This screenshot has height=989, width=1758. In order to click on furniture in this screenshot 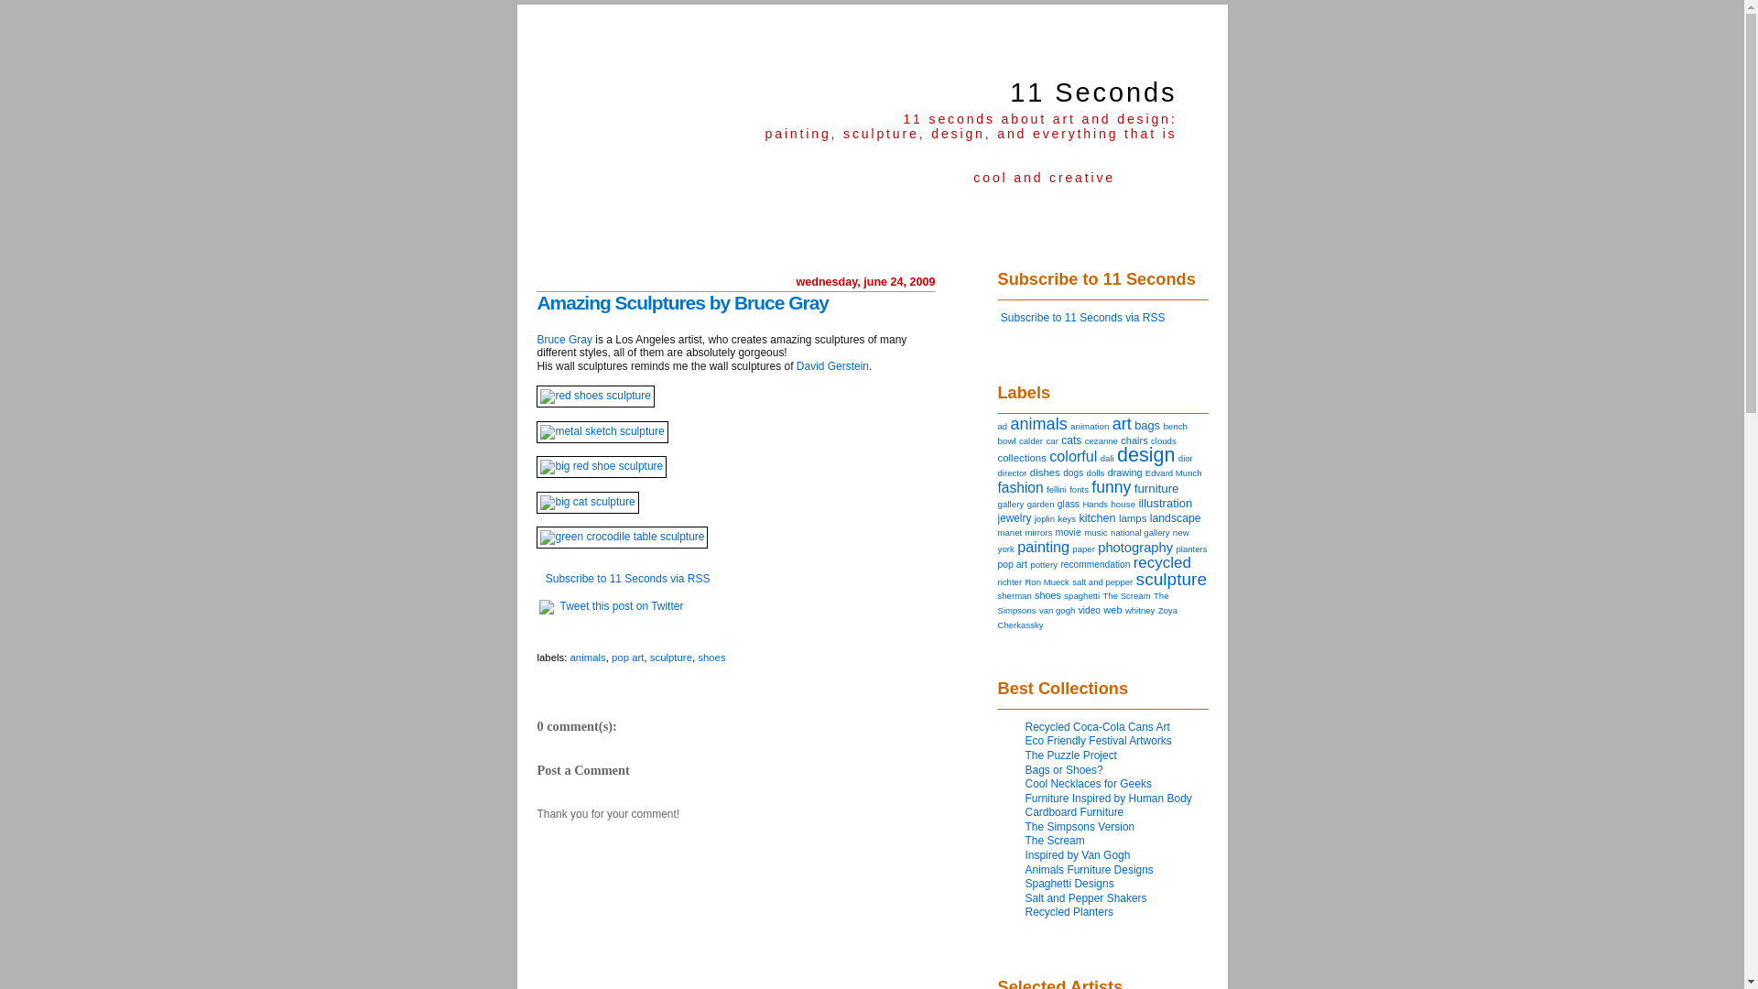, I will do `click(1157, 489)`.